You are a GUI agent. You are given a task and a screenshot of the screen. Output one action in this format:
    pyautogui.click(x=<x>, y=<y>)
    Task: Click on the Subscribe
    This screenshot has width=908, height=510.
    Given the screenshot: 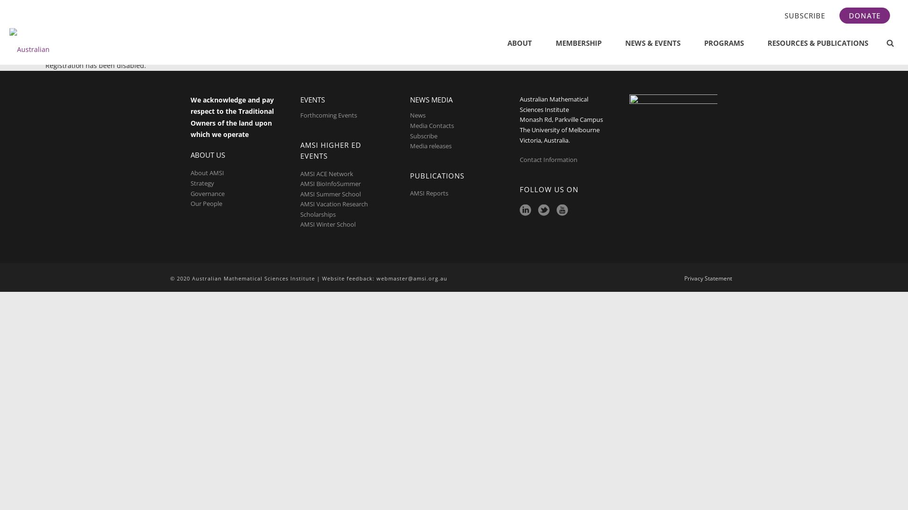 What is the action you would take?
    pyautogui.click(x=424, y=136)
    